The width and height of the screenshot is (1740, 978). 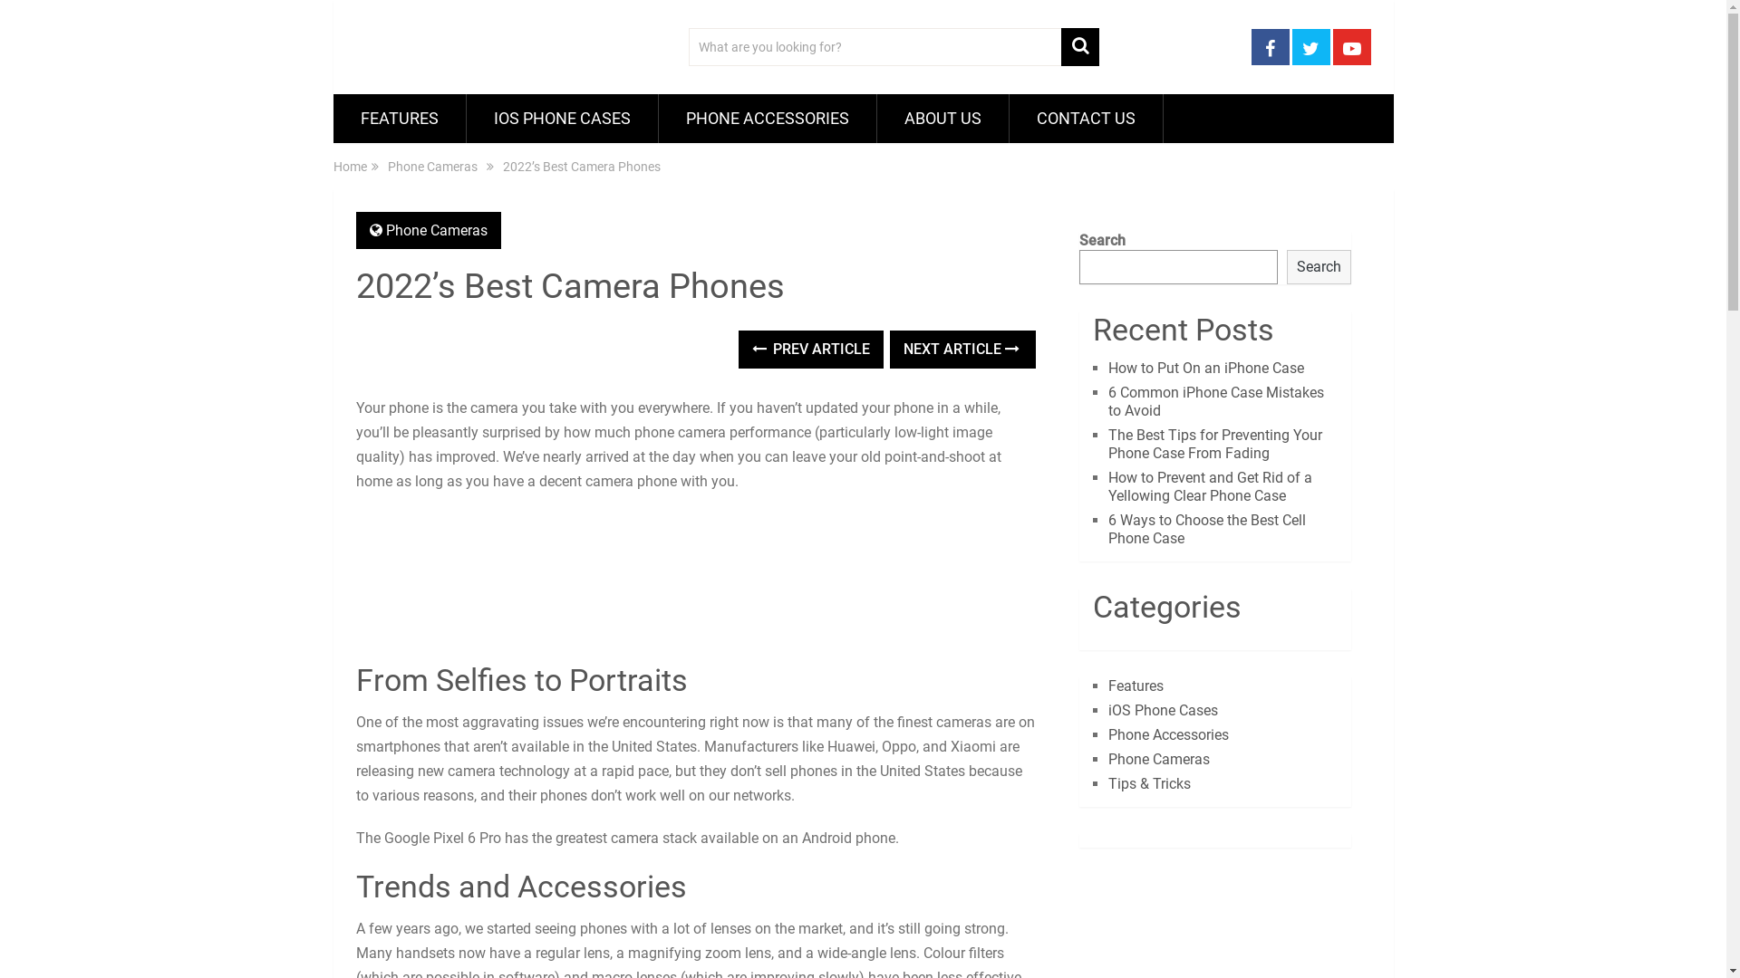 What do you see at coordinates (1164, 710) in the screenshot?
I see `iOS Phone Cases` at bounding box center [1164, 710].